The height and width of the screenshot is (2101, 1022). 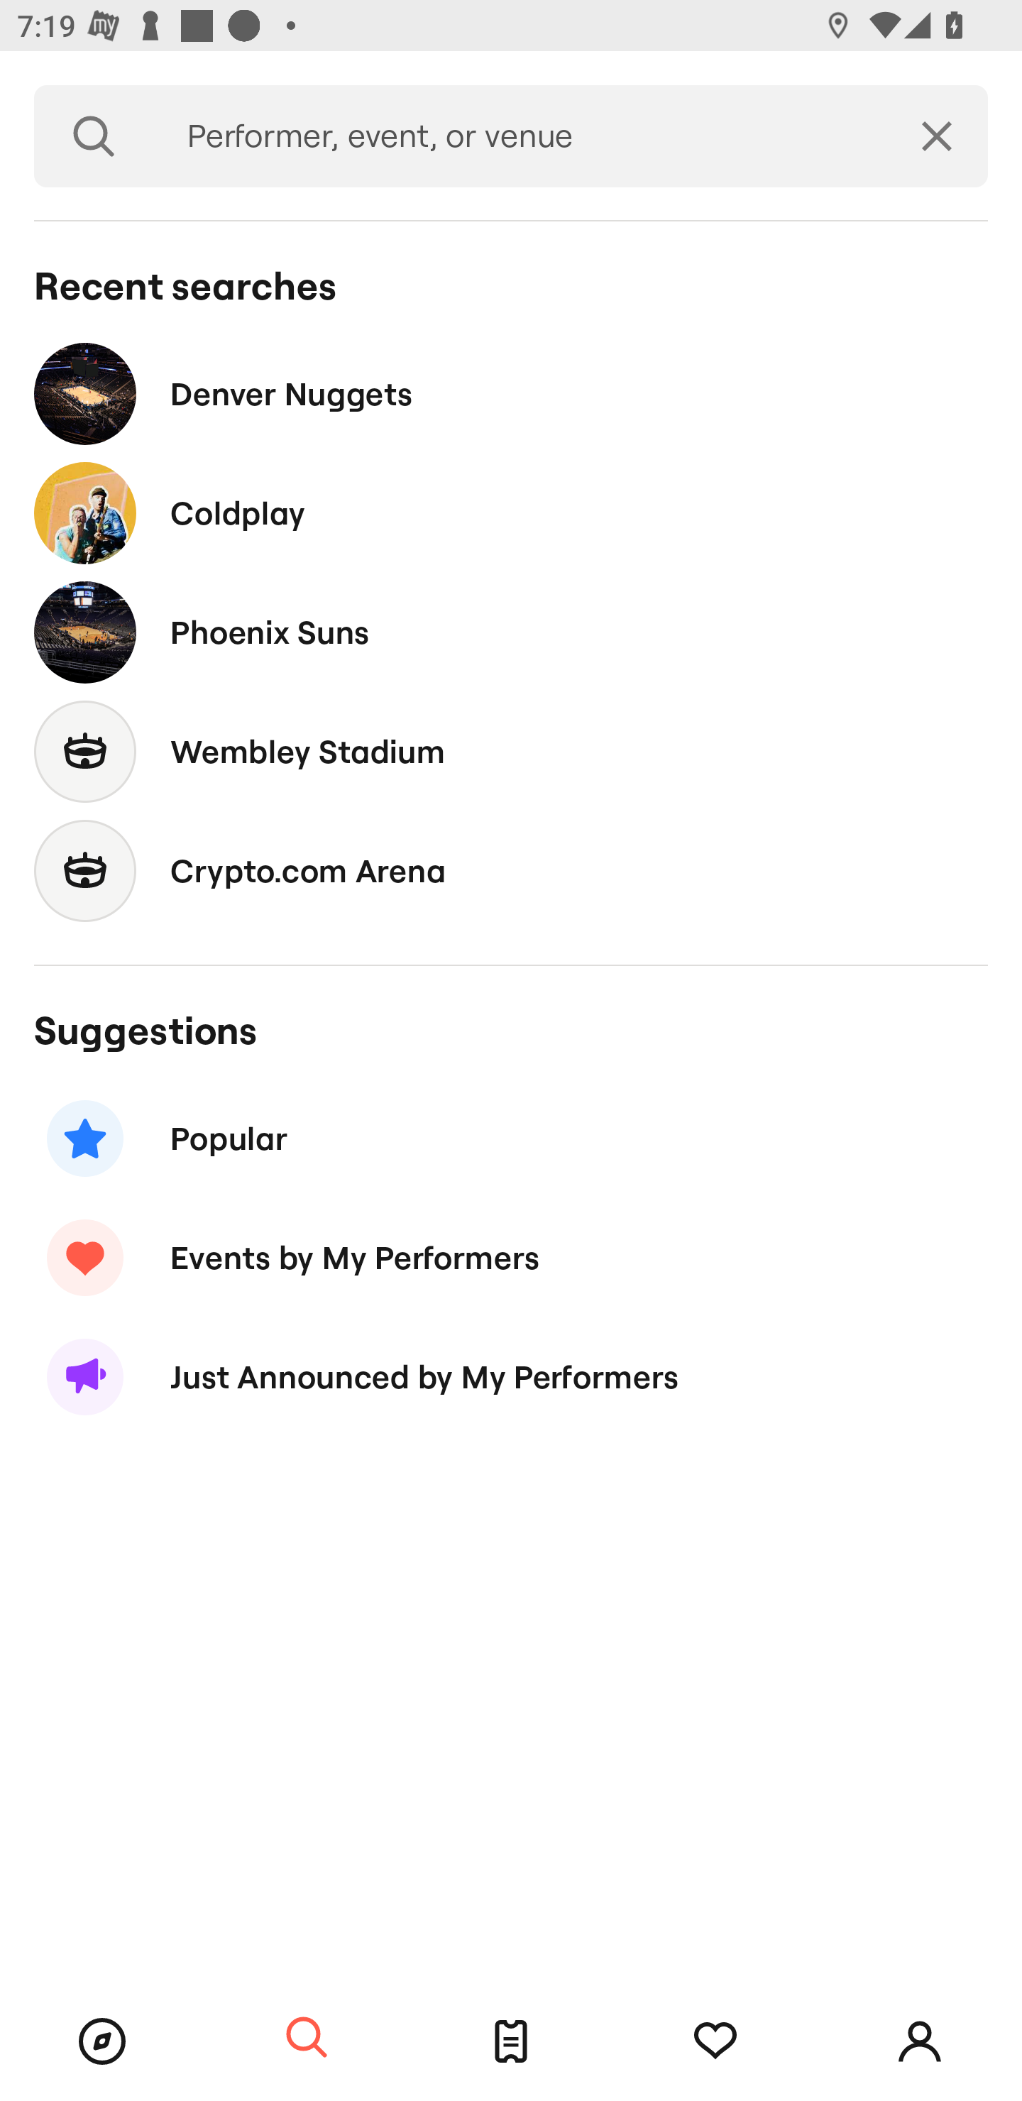 I want to click on Crypto.com Arena, so click(x=511, y=870).